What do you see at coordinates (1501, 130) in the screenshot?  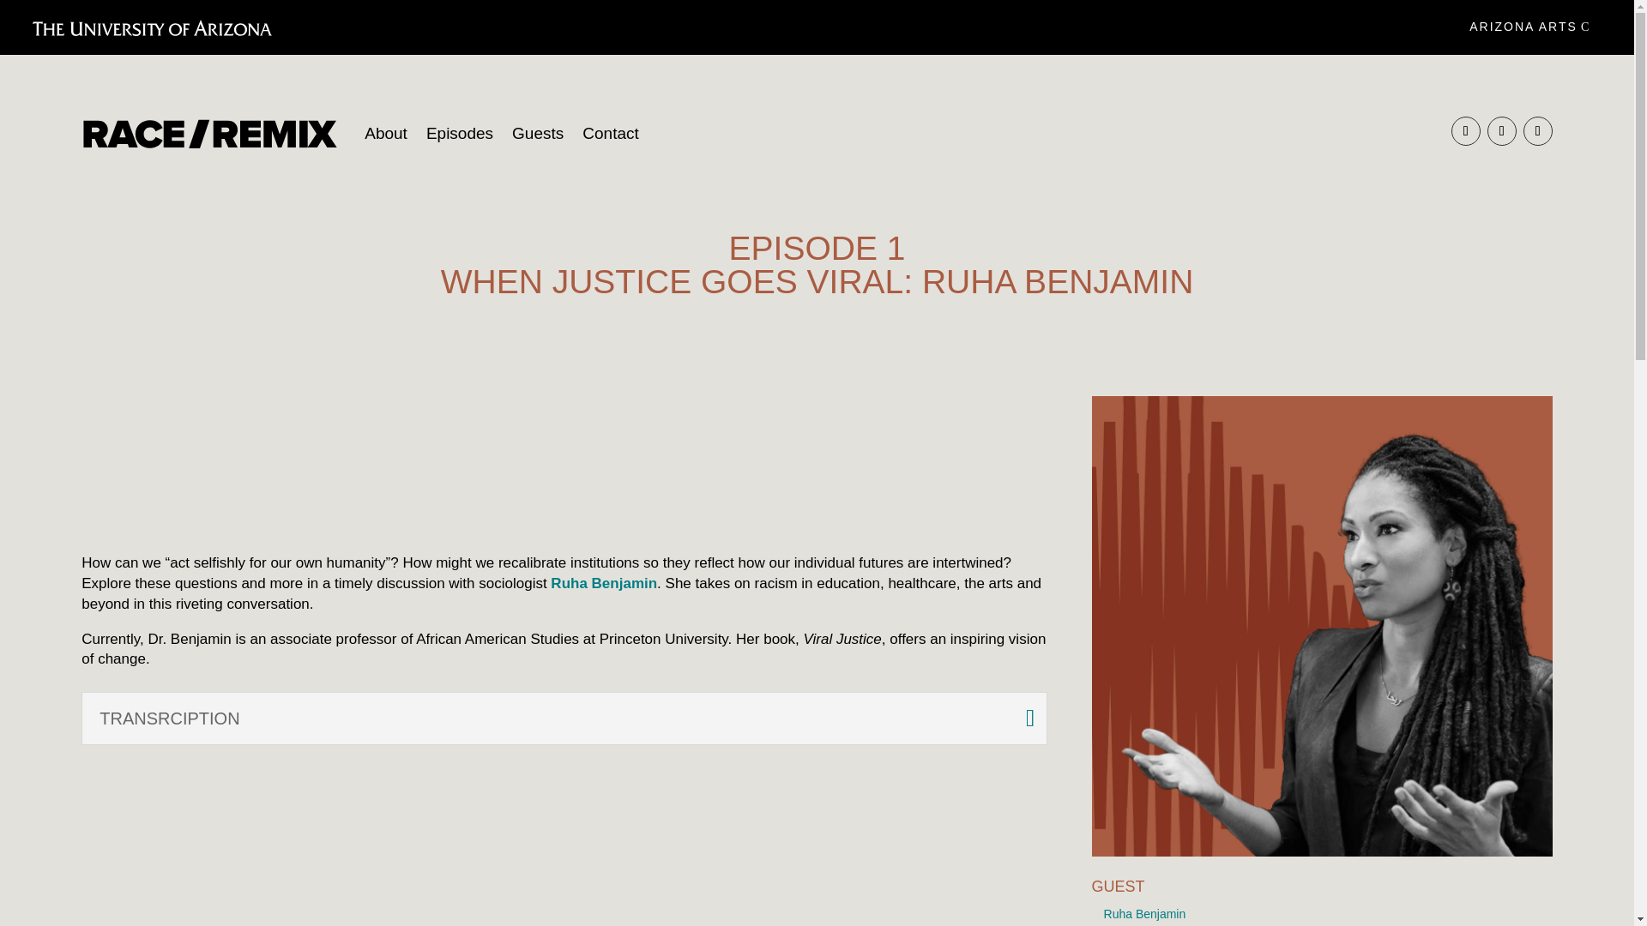 I see `Follow on Facebook` at bounding box center [1501, 130].